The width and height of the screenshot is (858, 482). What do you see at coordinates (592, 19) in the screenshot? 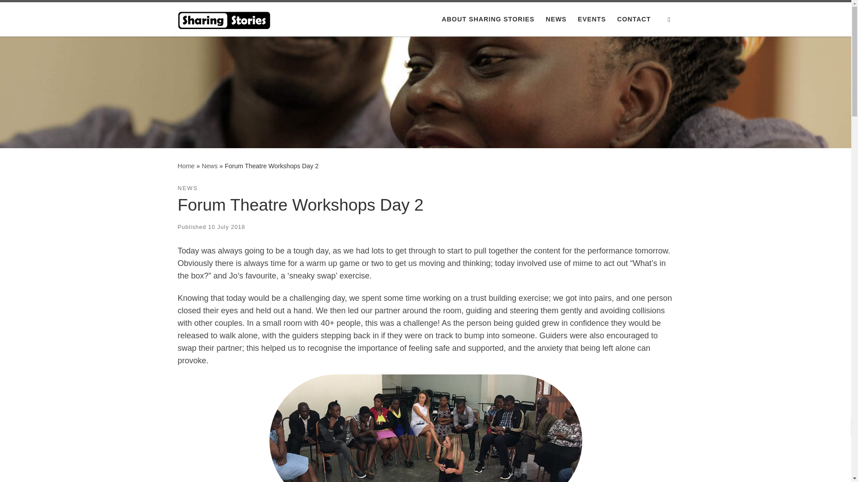
I see `EVENTS` at bounding box center [592, 19].